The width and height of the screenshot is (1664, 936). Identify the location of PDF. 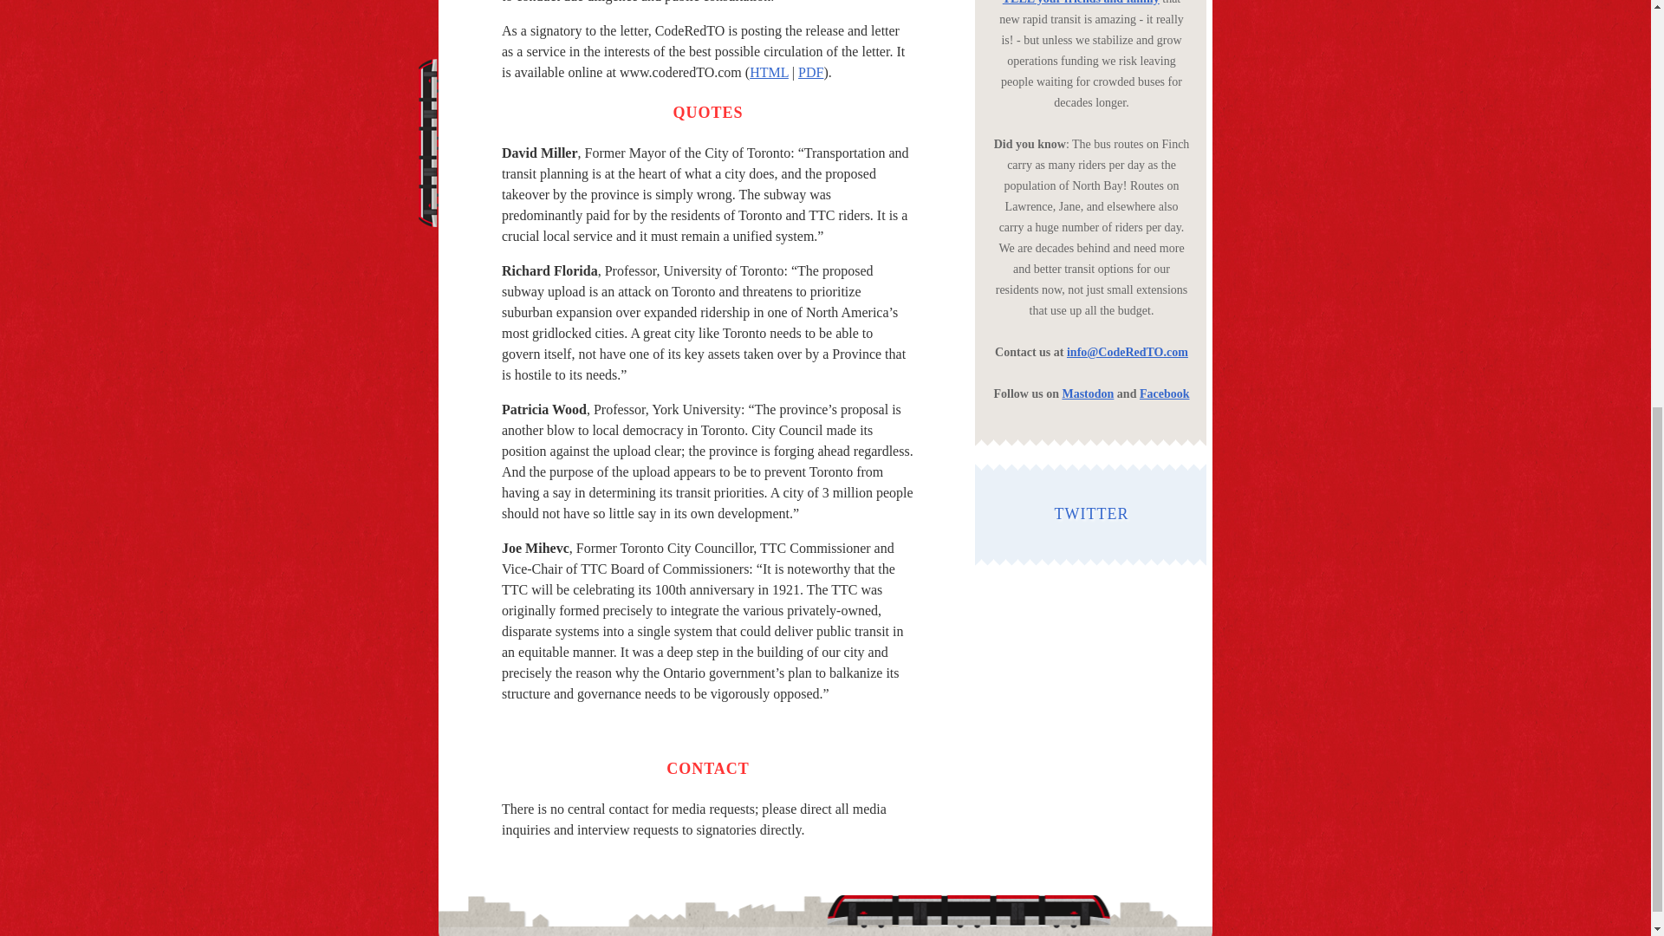
(811, 71).